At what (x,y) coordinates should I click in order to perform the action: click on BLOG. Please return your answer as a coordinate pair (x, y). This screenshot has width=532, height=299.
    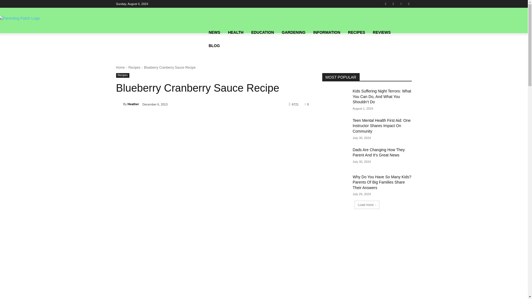
    Looking at the image, I should click on (214, 45).